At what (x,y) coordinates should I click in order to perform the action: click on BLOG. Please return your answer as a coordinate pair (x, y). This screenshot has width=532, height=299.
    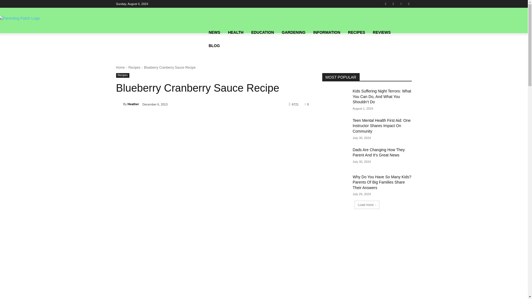
    Looking at the image, I should click on (214, 45).